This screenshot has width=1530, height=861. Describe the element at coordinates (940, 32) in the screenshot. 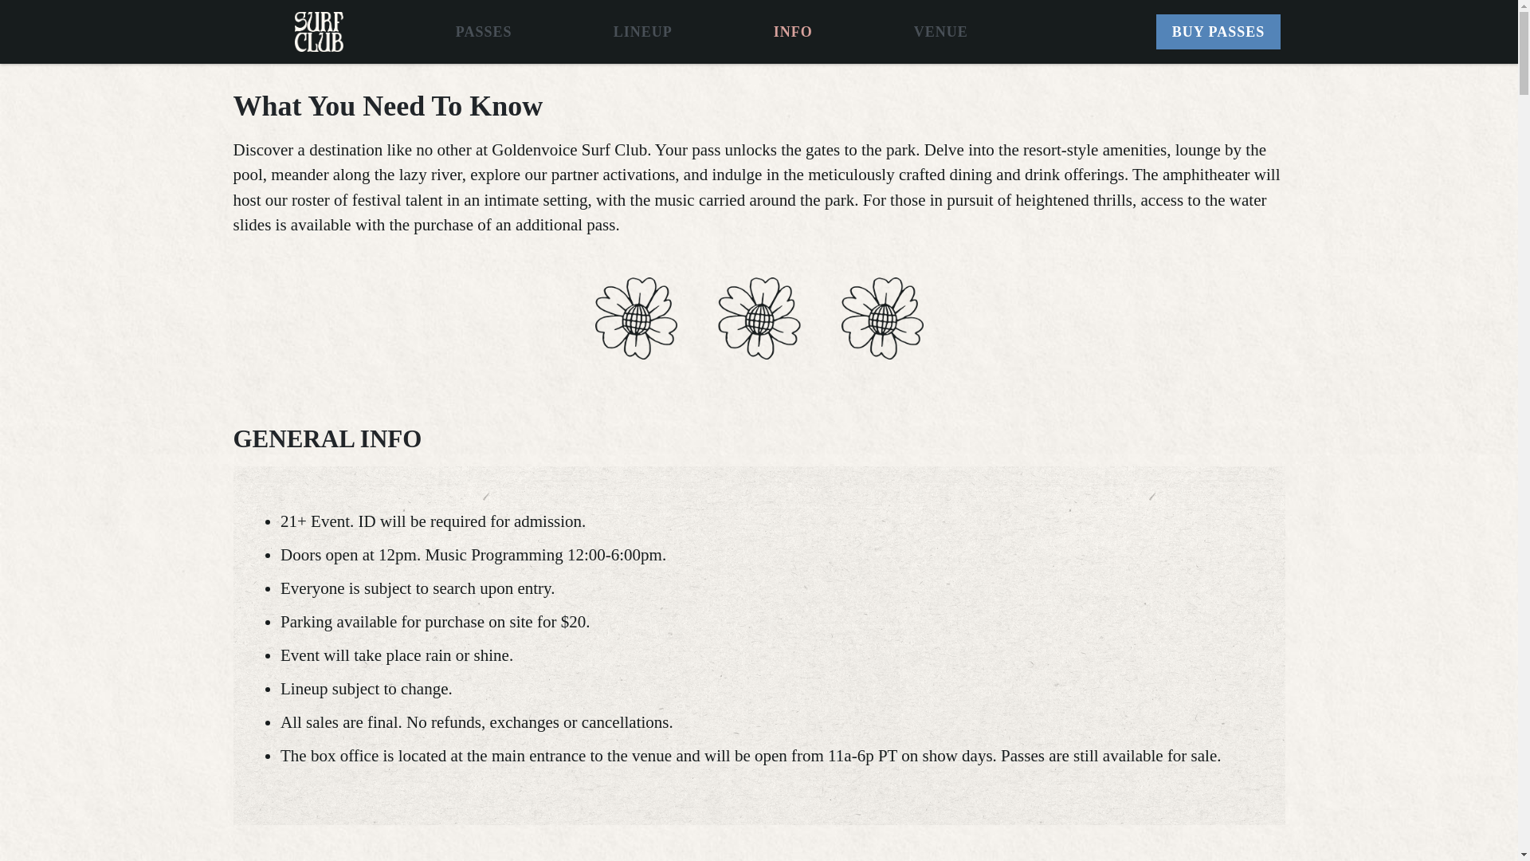

I see `VENUE` at that location.